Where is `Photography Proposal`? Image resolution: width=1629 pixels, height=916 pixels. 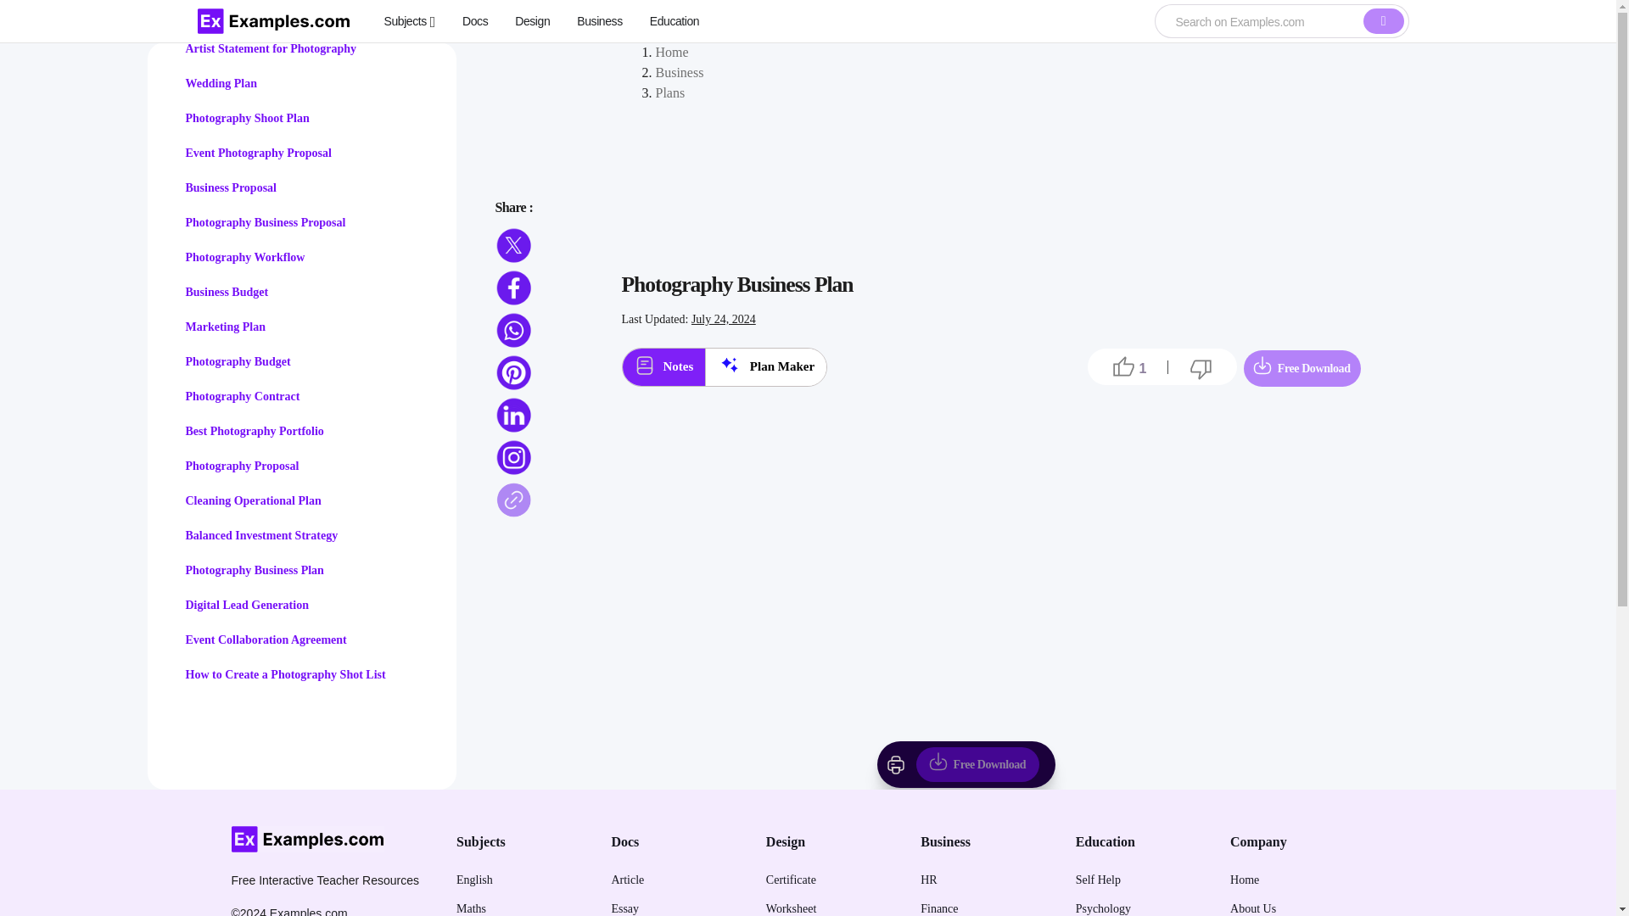
Photography Proposal is located at coordinates (241, 466).